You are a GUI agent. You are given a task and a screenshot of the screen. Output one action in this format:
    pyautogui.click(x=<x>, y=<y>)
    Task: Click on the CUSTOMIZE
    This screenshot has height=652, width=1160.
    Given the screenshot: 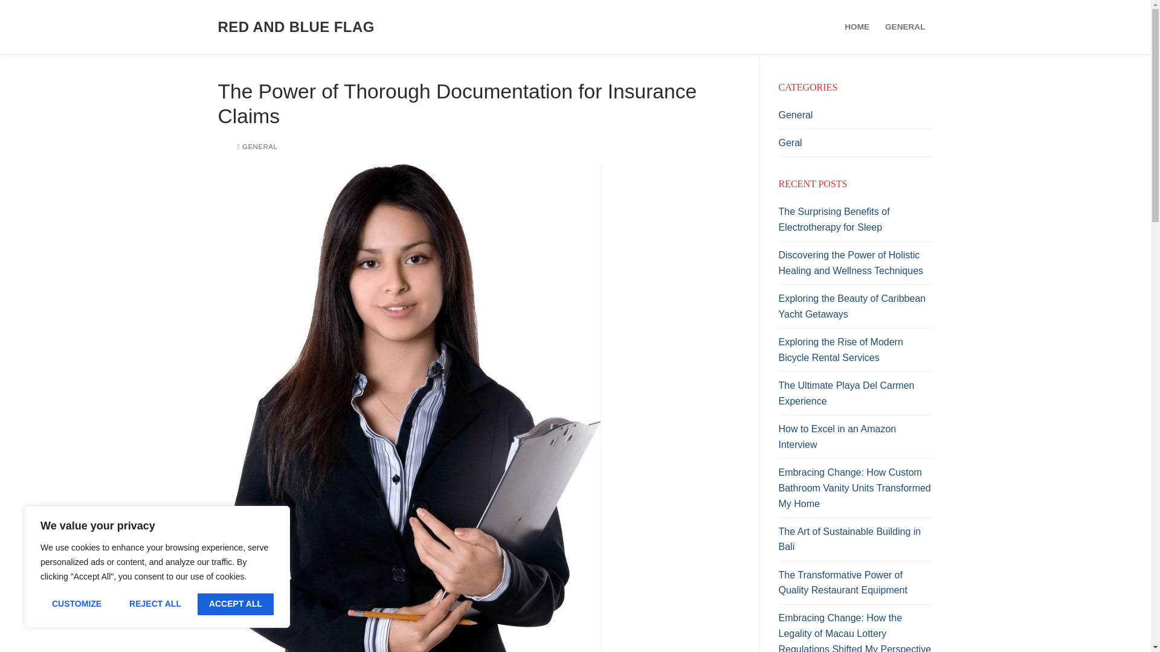 What is the action you would take?
    pyautogui.click(x=76, y=604)
    